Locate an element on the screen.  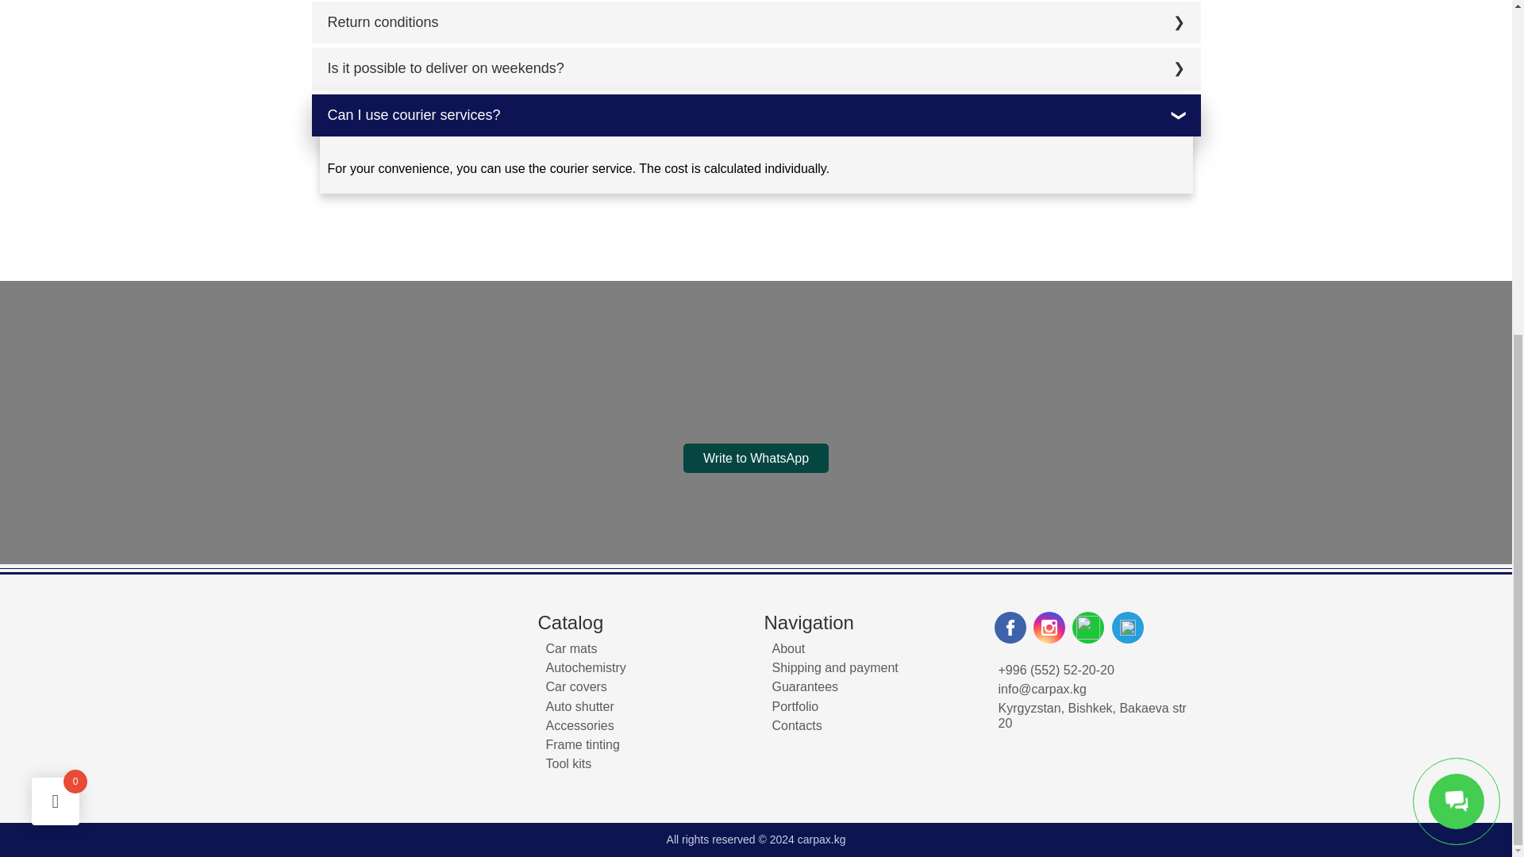
Auto shutter is located at coordinates (579, 706).